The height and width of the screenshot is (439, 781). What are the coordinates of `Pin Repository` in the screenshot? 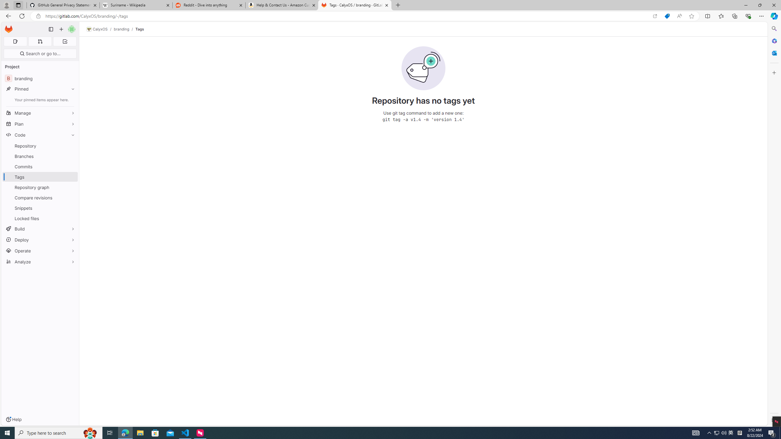 It's located at (71, 146).